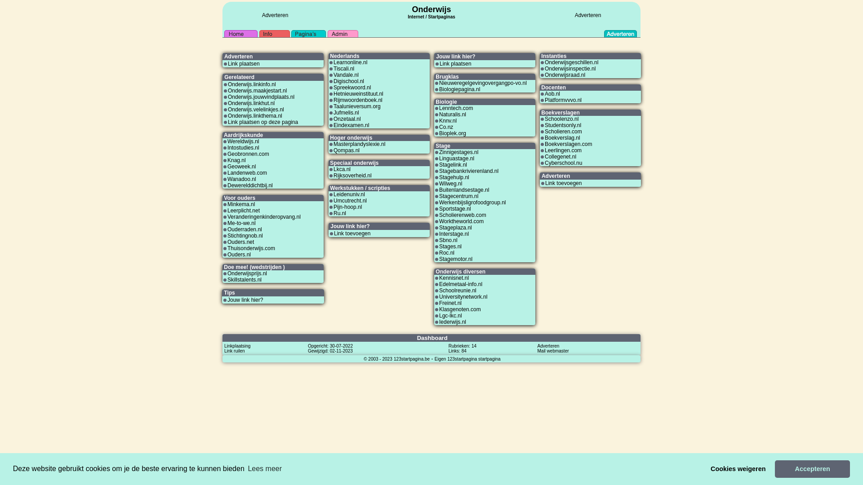 The image size is (863, 485). Describe the element at coordinates (241, 204) in the screenshot. I see `Minkema.nl` at that location.